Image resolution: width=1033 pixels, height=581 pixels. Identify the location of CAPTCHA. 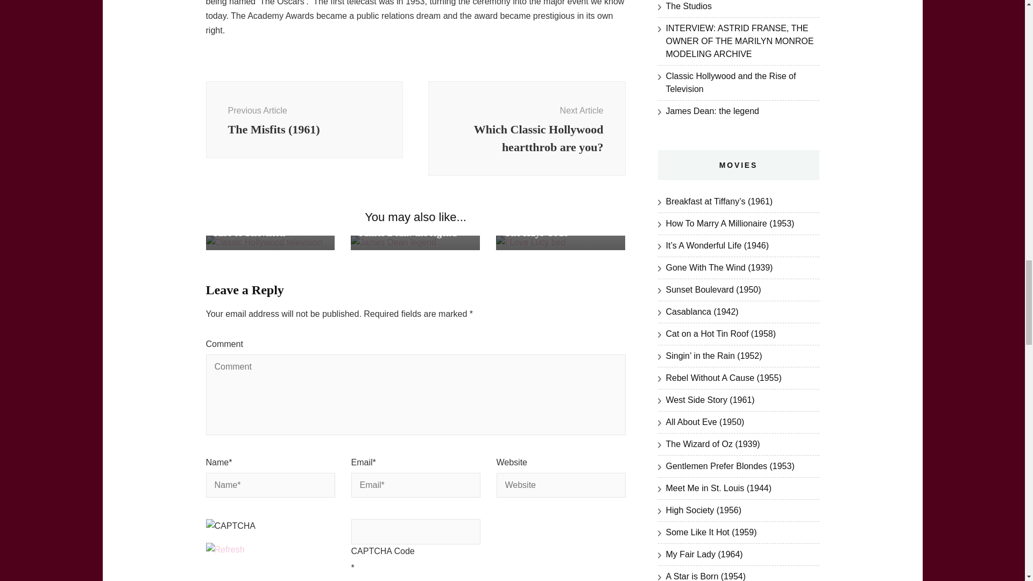
(527, 129).